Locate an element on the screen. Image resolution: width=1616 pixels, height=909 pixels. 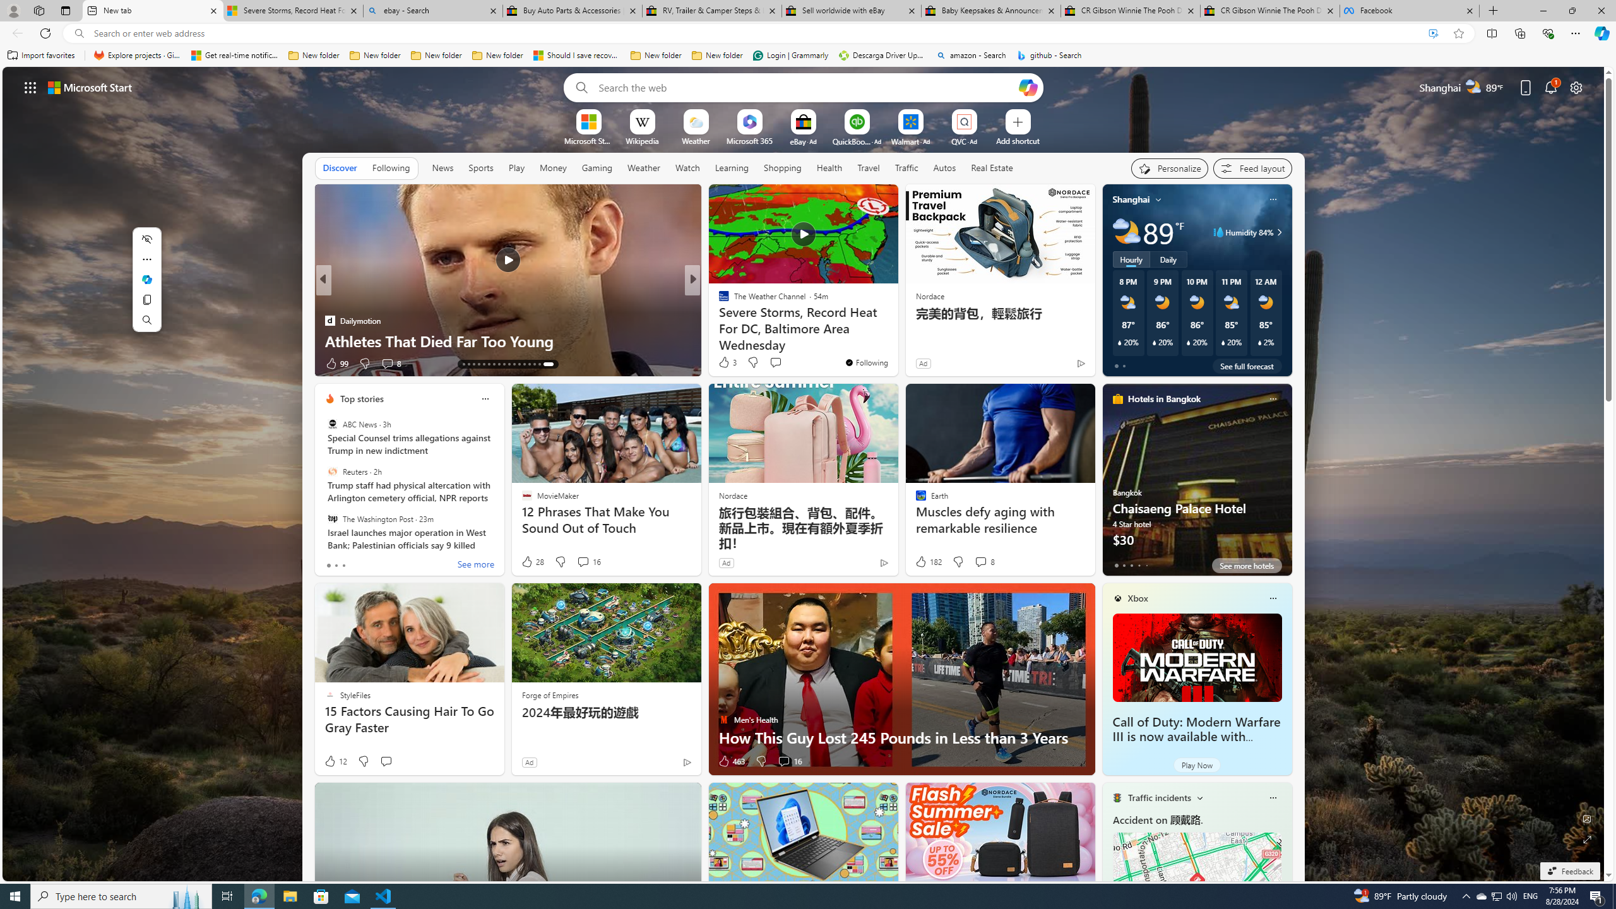
MUO is located at coordinates (718, 320).